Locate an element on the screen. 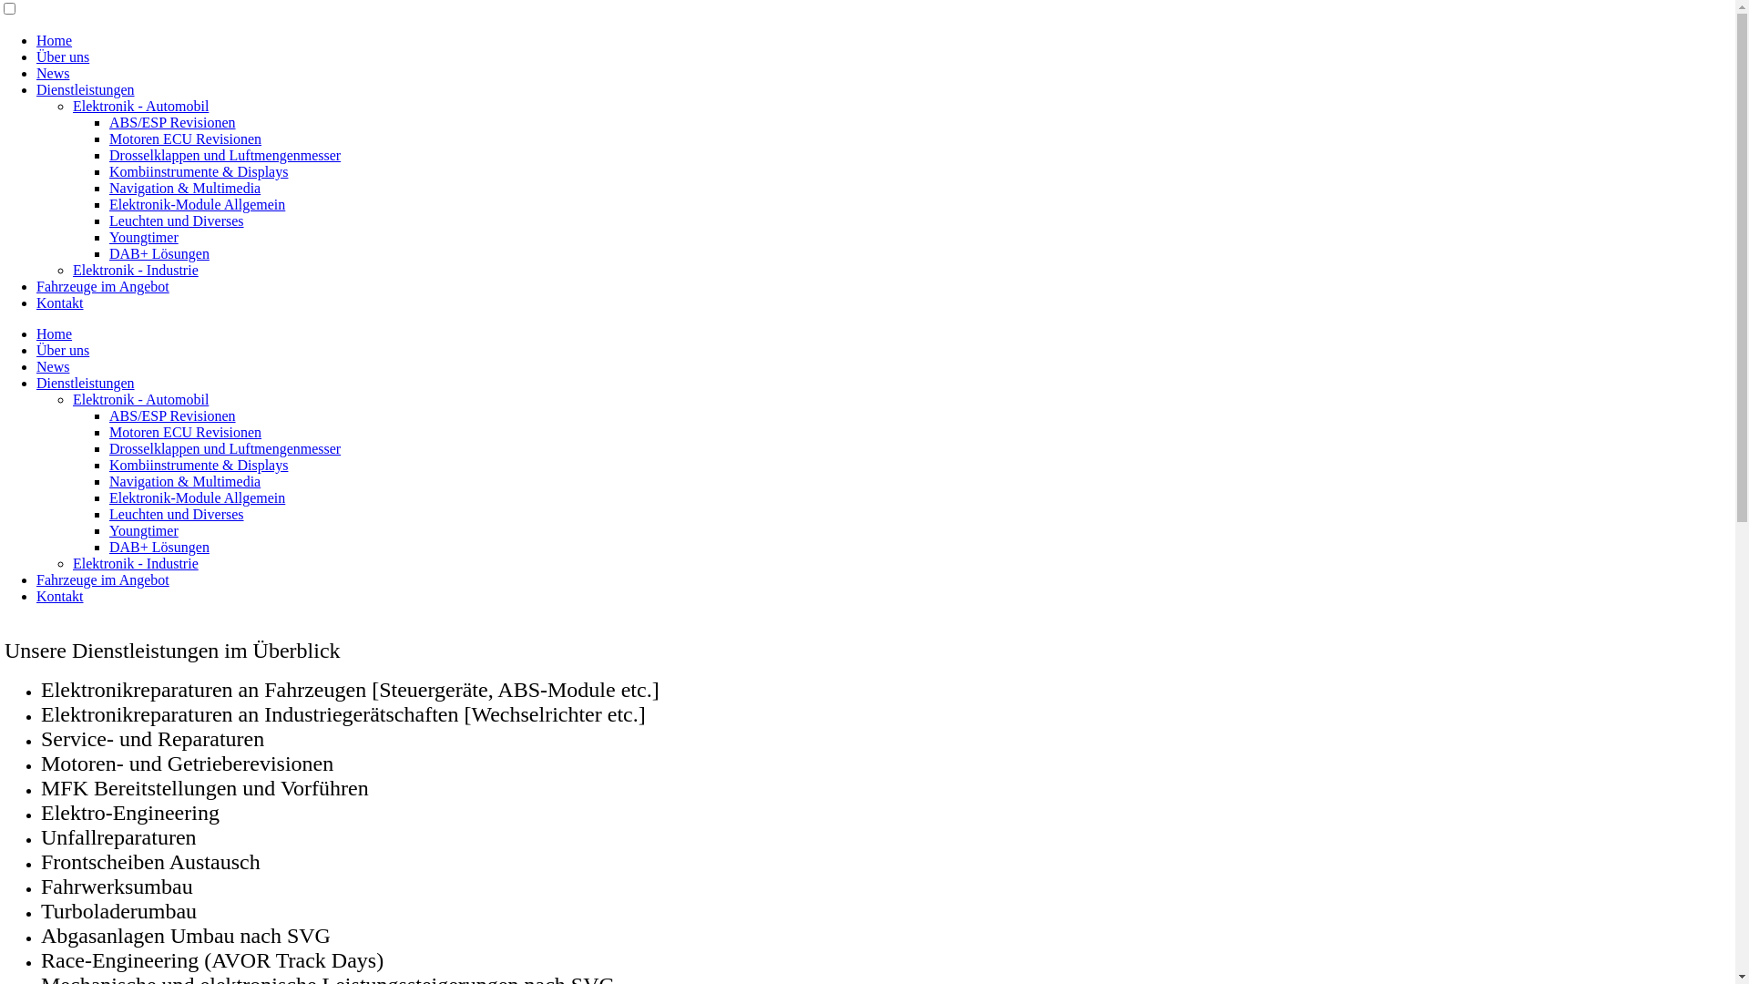 The image size is (1749, 984). Kombiinstrumente & Displays is located at coordinates (199, 465).